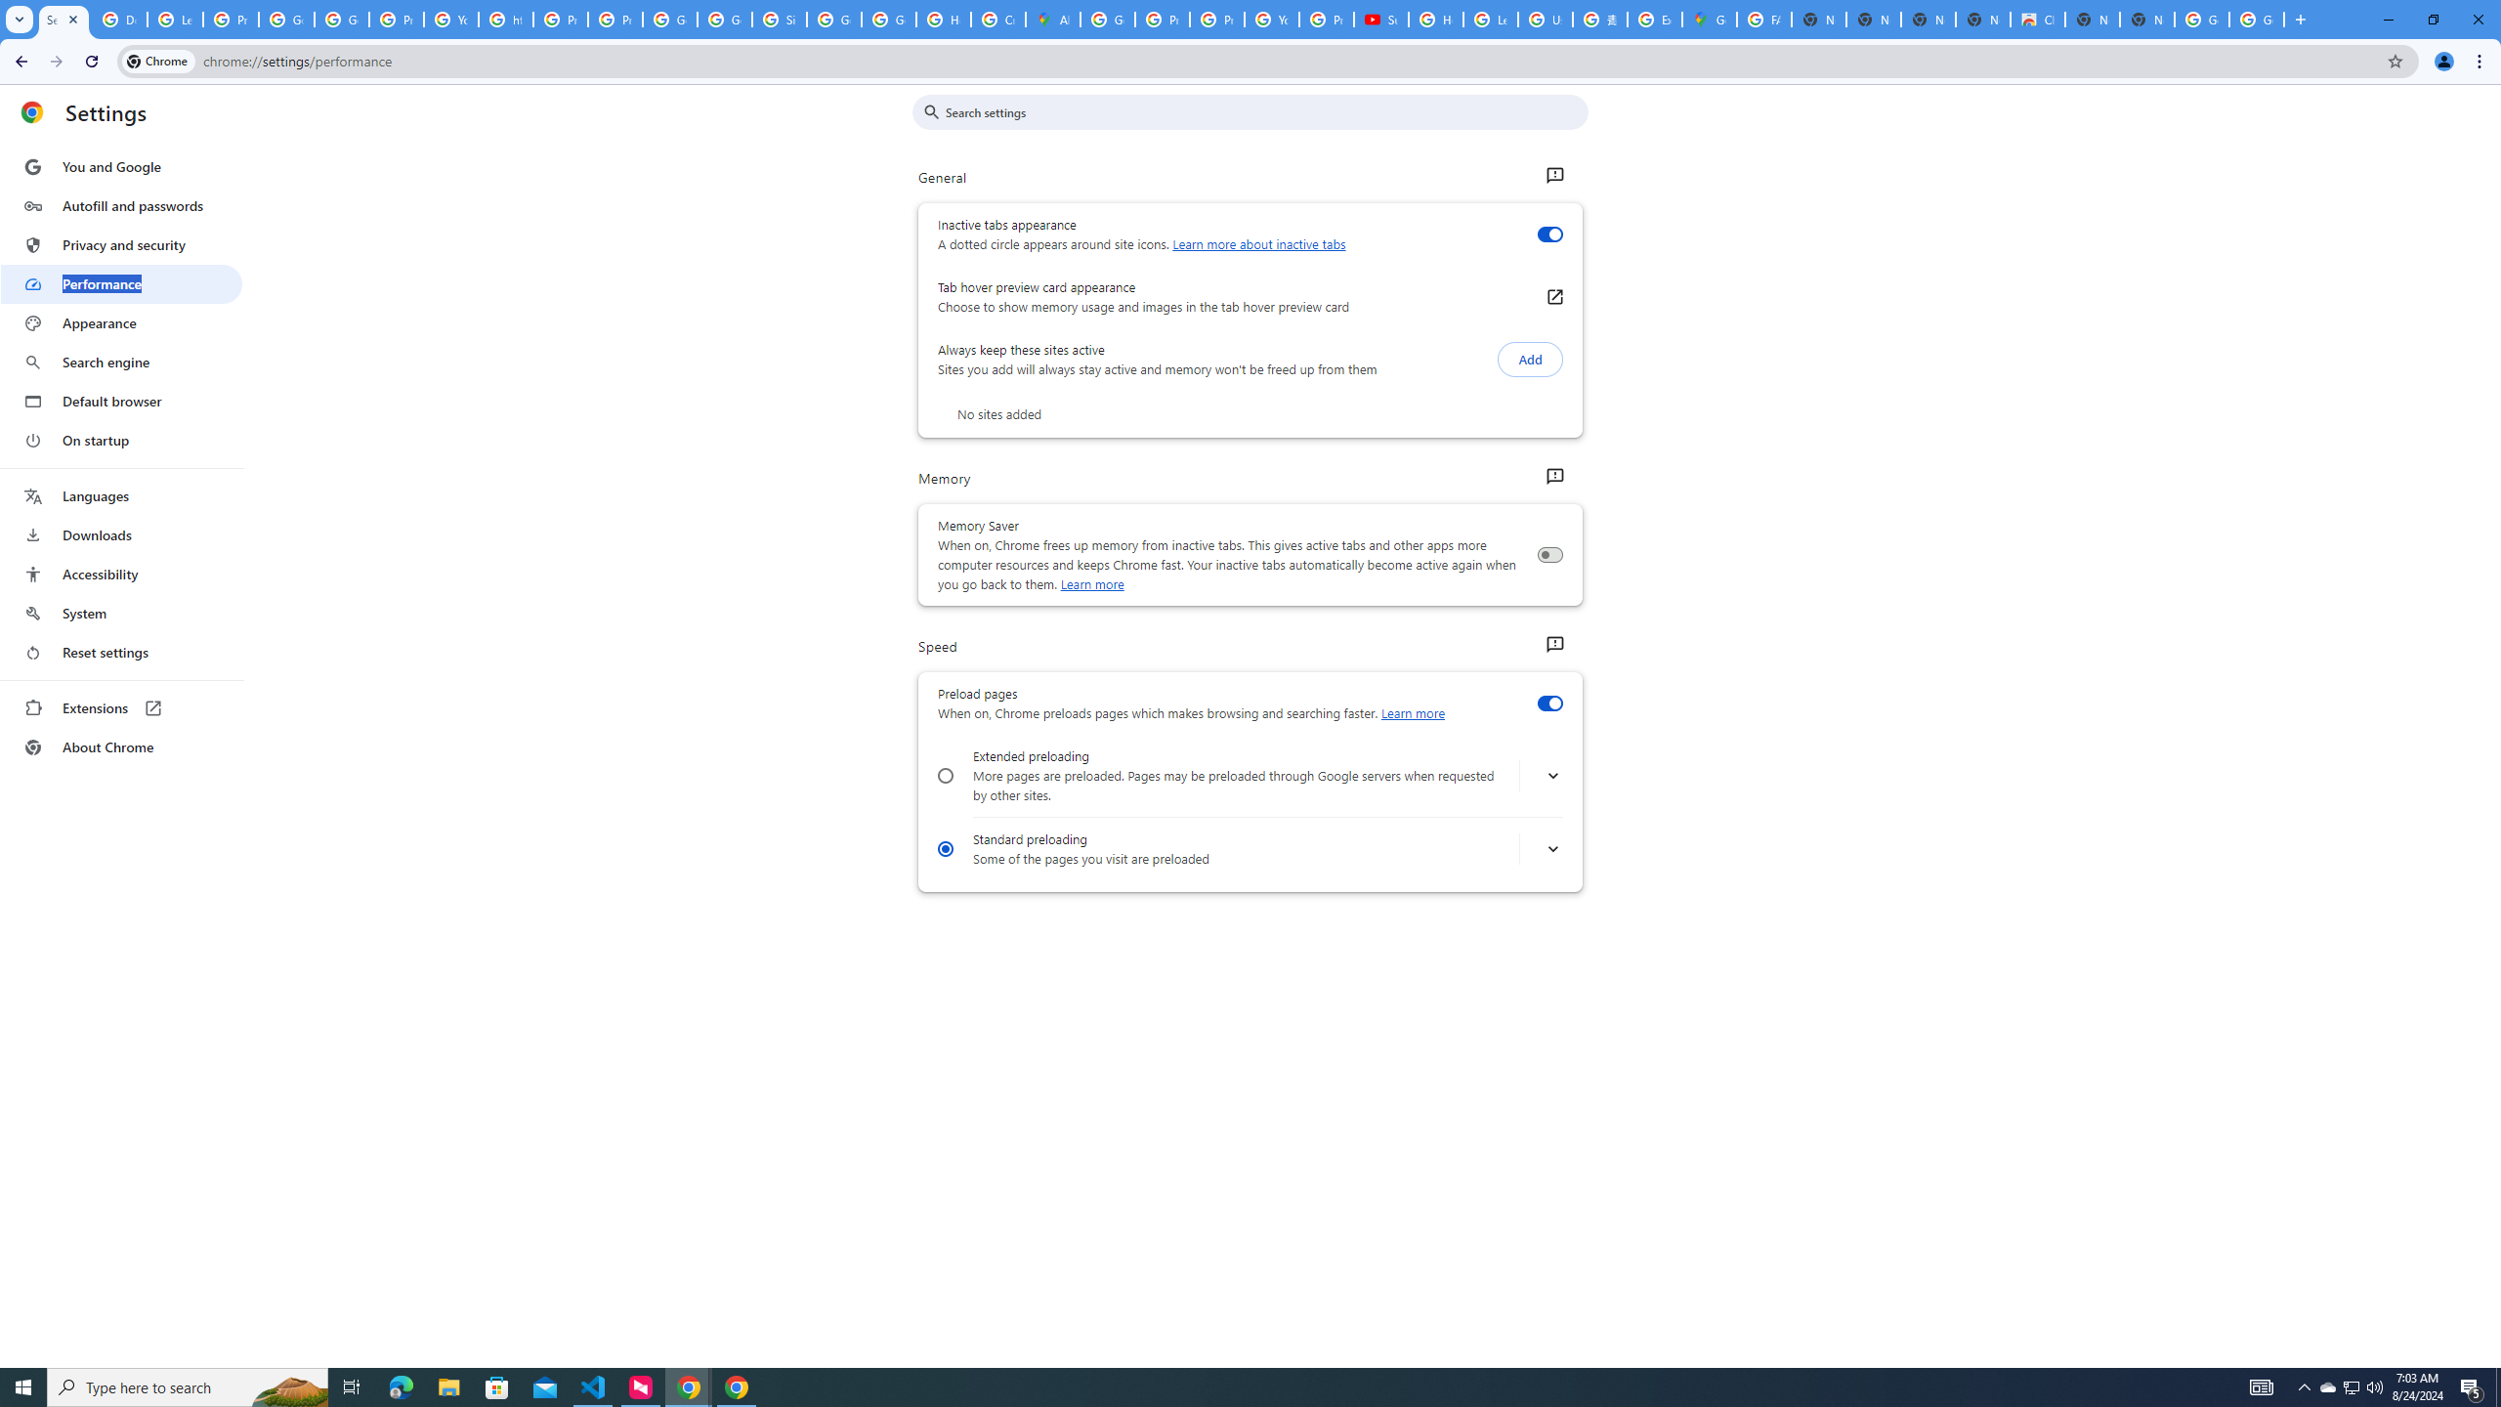  I want to click on Languages, so click(121, 496).